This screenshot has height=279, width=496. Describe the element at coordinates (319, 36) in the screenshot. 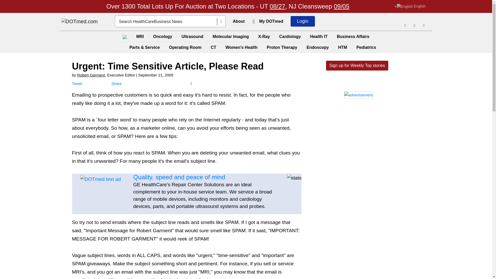

I see `Health IT` at that location.